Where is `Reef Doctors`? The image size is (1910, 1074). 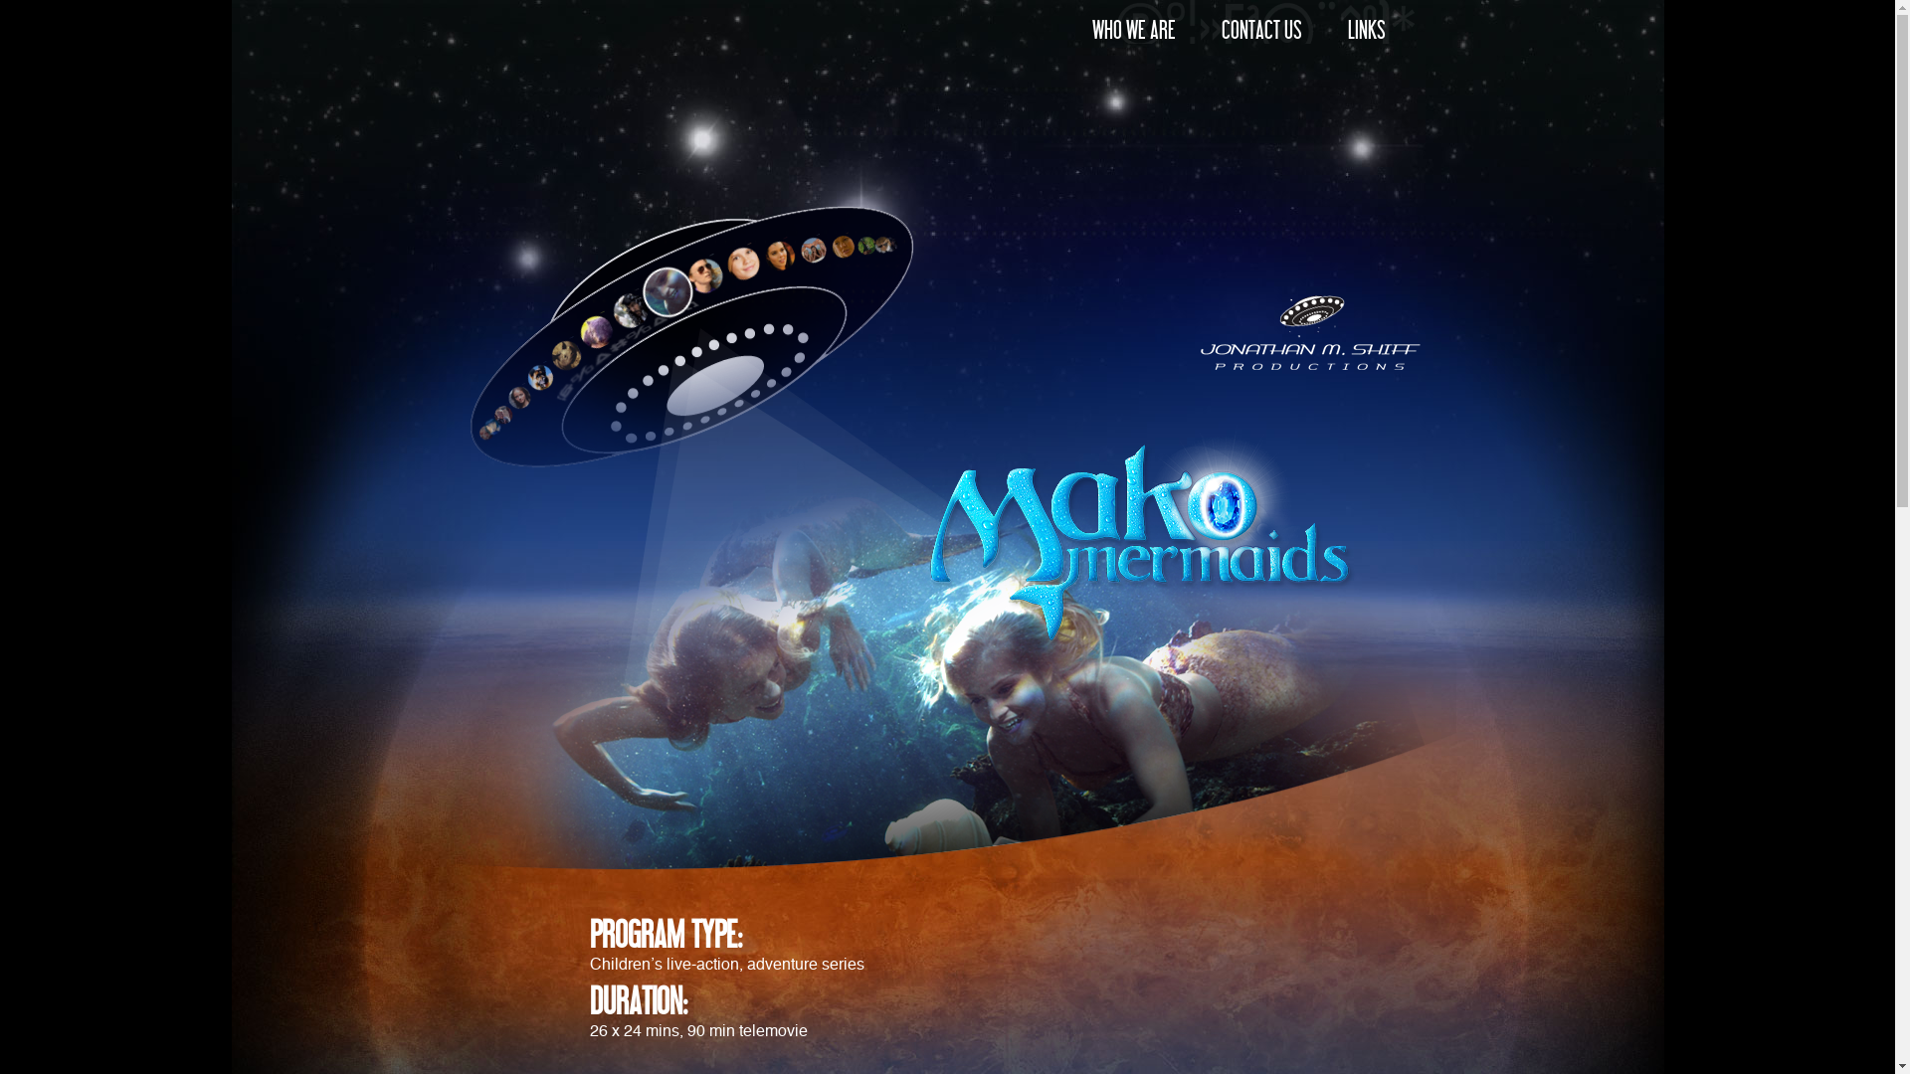
Reef Doctors is located at coordinates (699, 275).